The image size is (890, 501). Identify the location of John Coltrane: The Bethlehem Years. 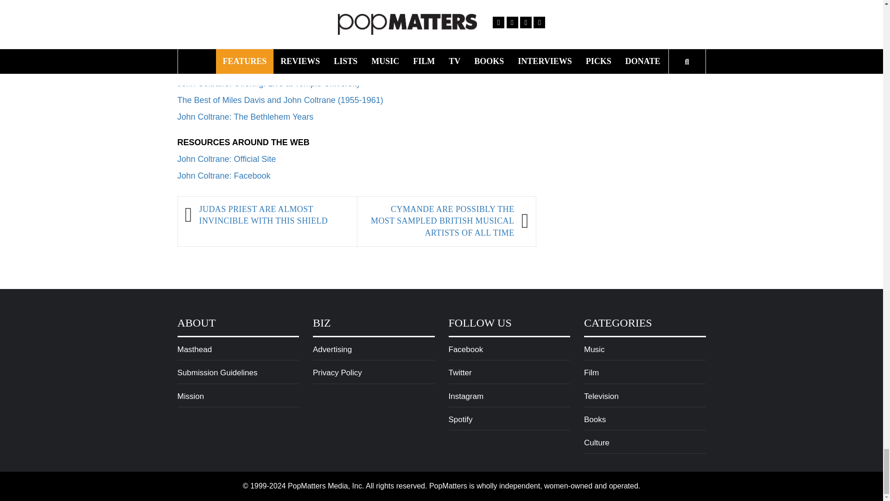
(245, 117).